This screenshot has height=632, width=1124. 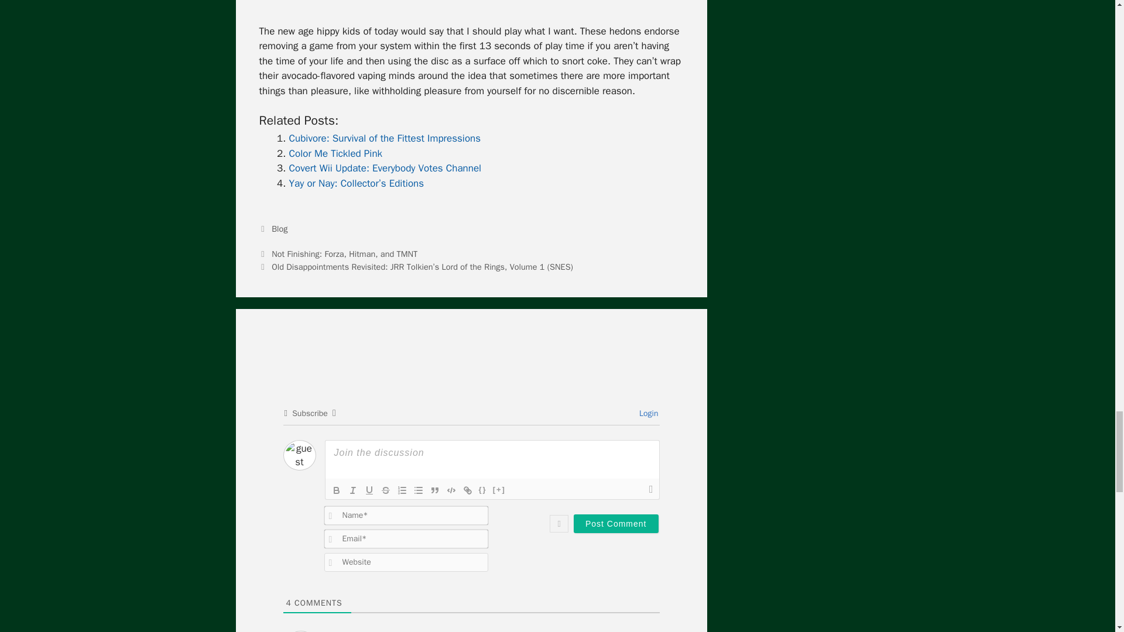 What do you see at coordinates (402, 490) in the screenshot?
I see `ordered` at bounding box center [402, 490].